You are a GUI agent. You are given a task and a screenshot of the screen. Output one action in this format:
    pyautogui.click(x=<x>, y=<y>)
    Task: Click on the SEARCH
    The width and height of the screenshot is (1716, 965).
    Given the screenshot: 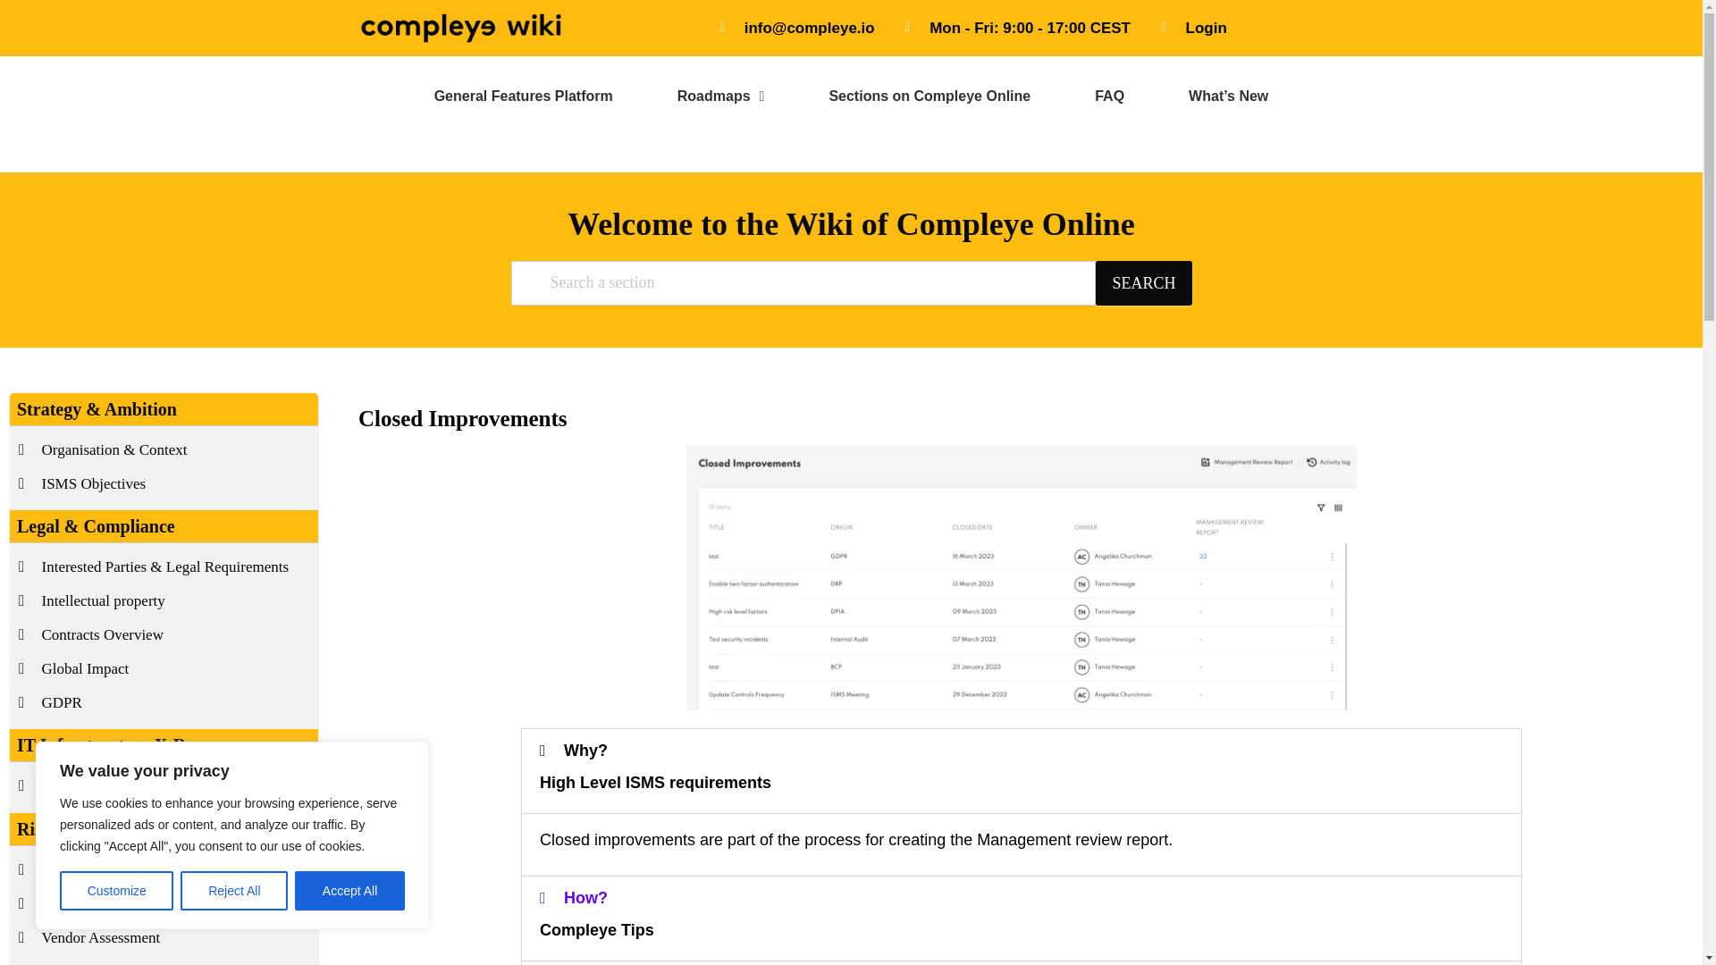 What is the action you would take?
    pyautogui.click(x=1143, y=282)
    